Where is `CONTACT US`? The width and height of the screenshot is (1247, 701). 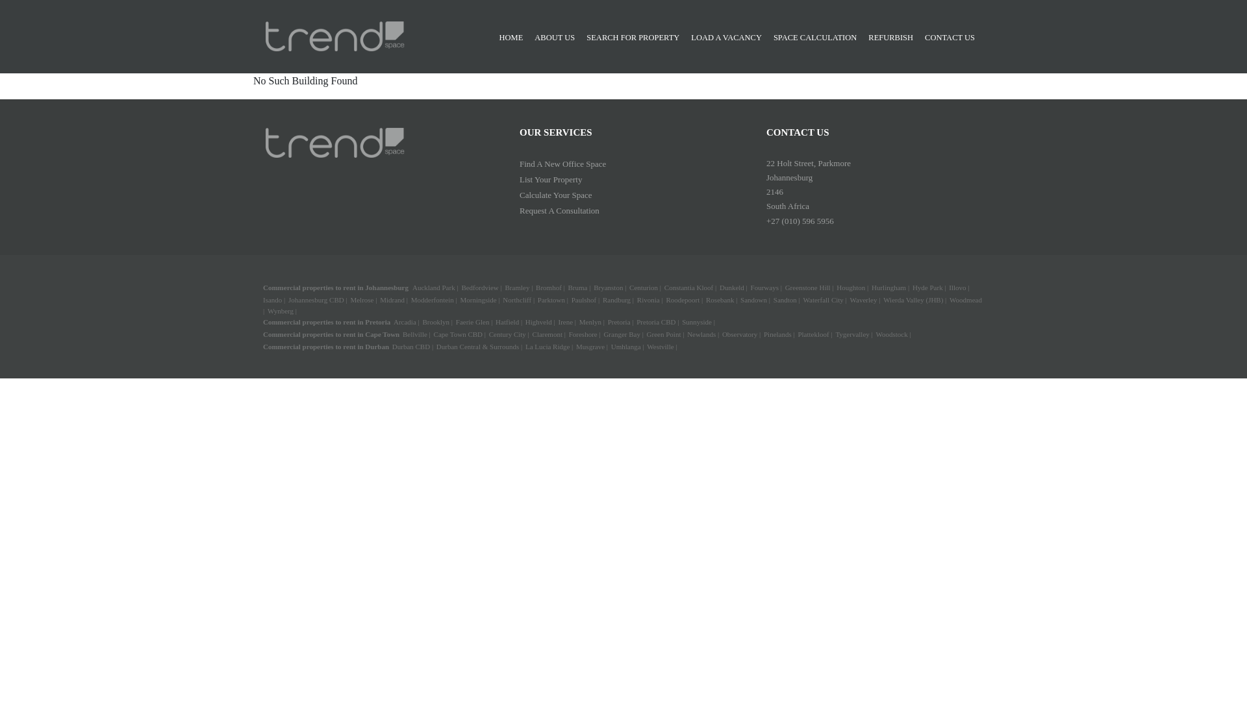 CONTACT US is located at coordinates (954, 38).